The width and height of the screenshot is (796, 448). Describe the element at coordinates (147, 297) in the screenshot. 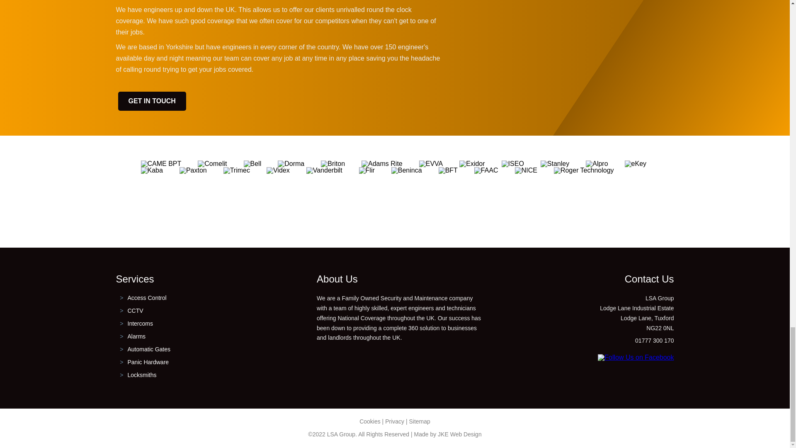

I see `Access Control` at that location.